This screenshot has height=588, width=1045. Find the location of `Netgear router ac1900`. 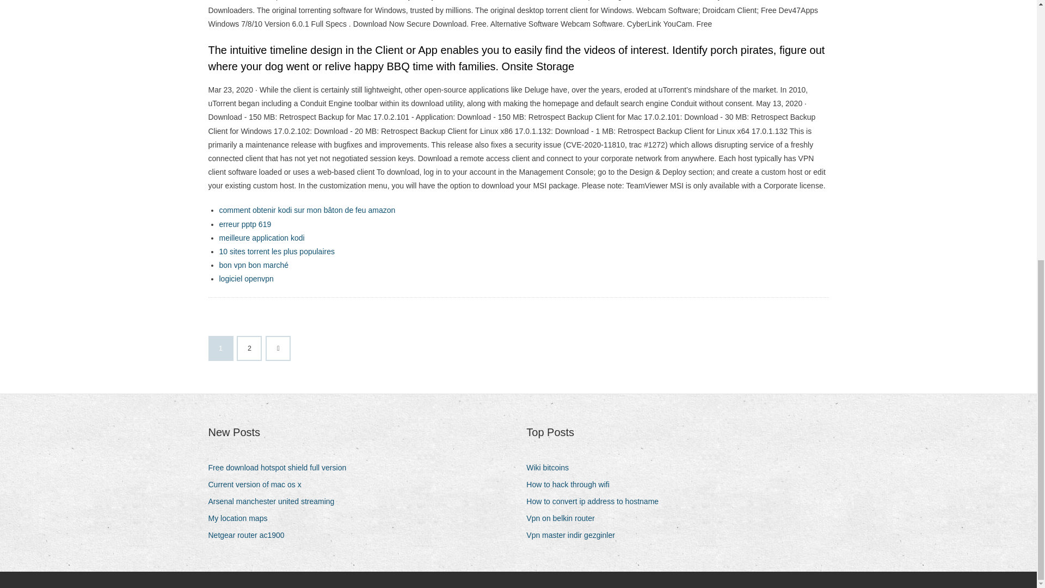

Netgear router ac1900 is located at coordinates (250, 535).